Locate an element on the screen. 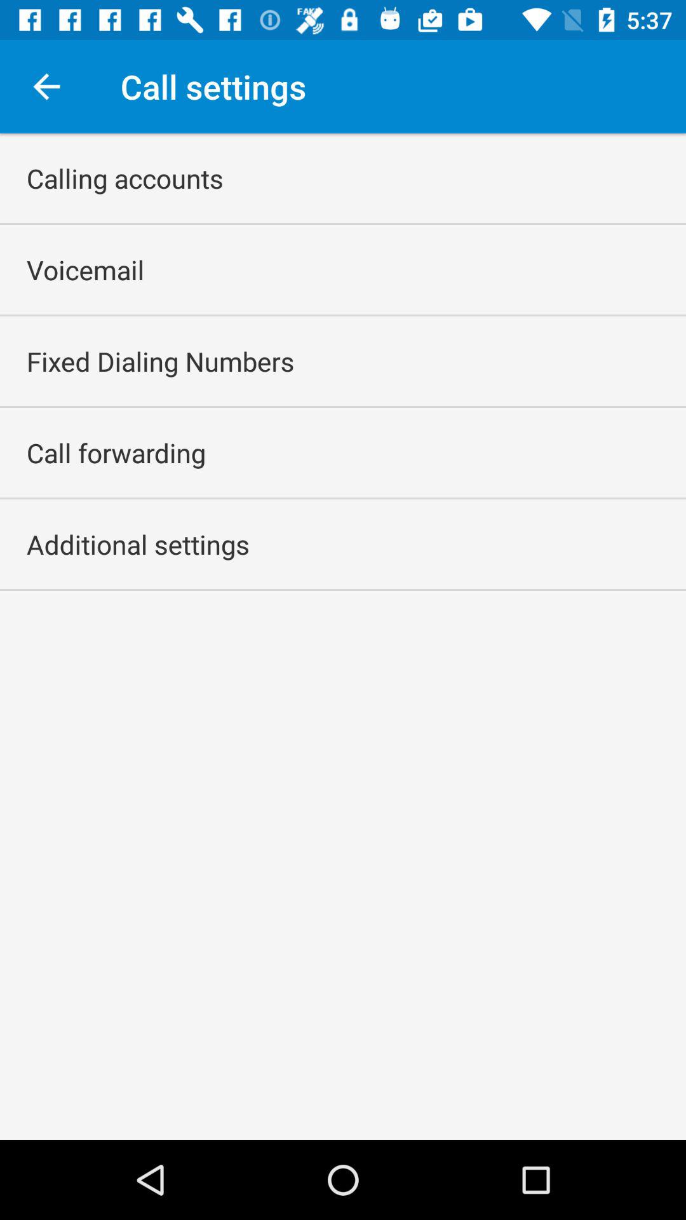  tap additional settings app is located at coordinates (138, 544).